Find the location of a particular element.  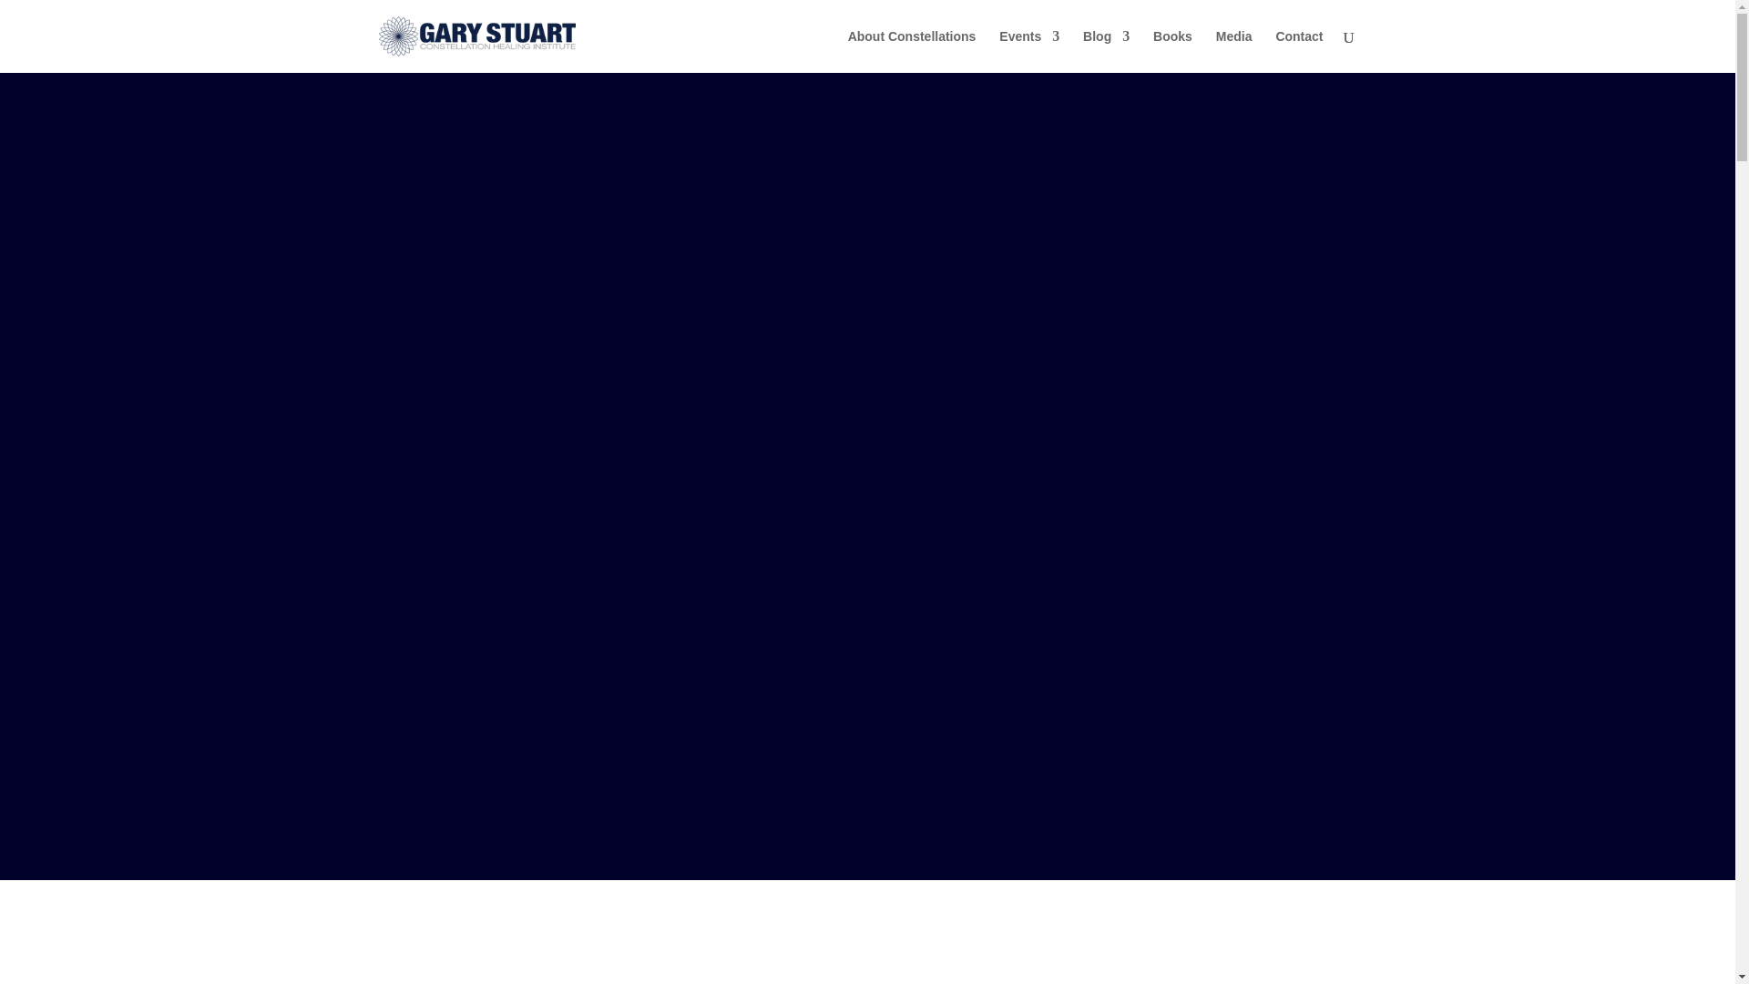

Books is located at coordinates (1172, 51).